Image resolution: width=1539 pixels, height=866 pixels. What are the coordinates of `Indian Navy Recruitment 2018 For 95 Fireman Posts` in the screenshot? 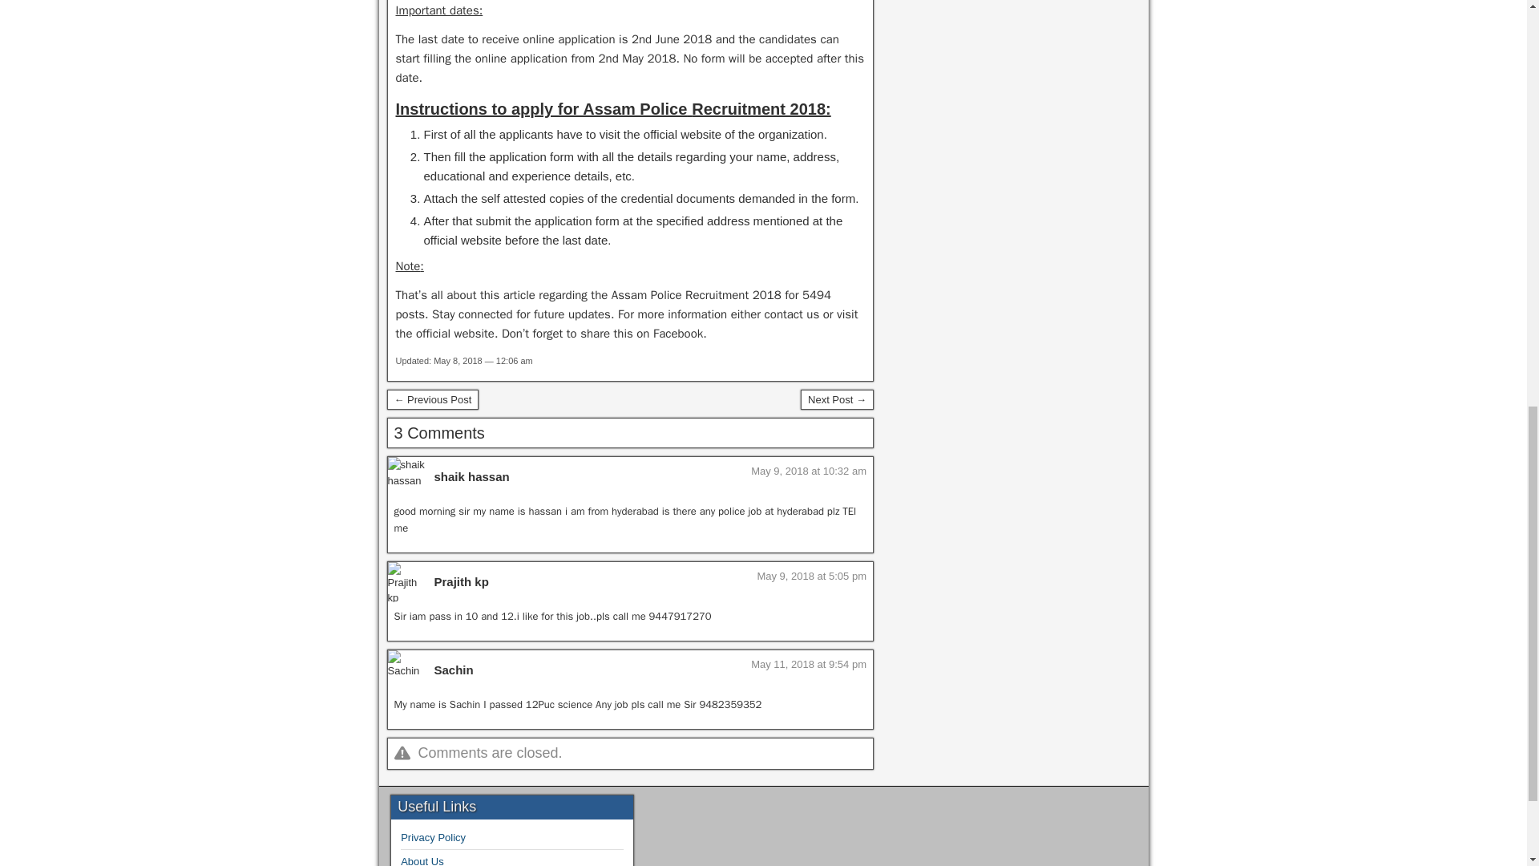 It's located at (432, 399).